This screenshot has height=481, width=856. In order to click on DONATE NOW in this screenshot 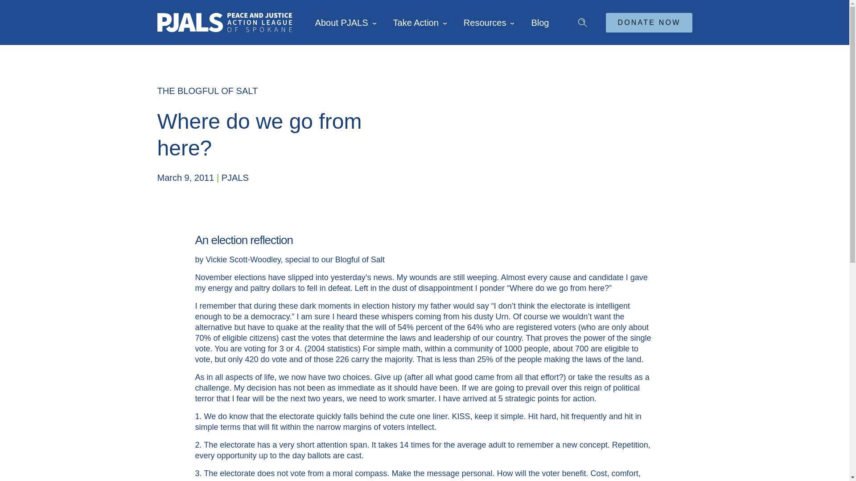, I will do `click(649, 23)`.